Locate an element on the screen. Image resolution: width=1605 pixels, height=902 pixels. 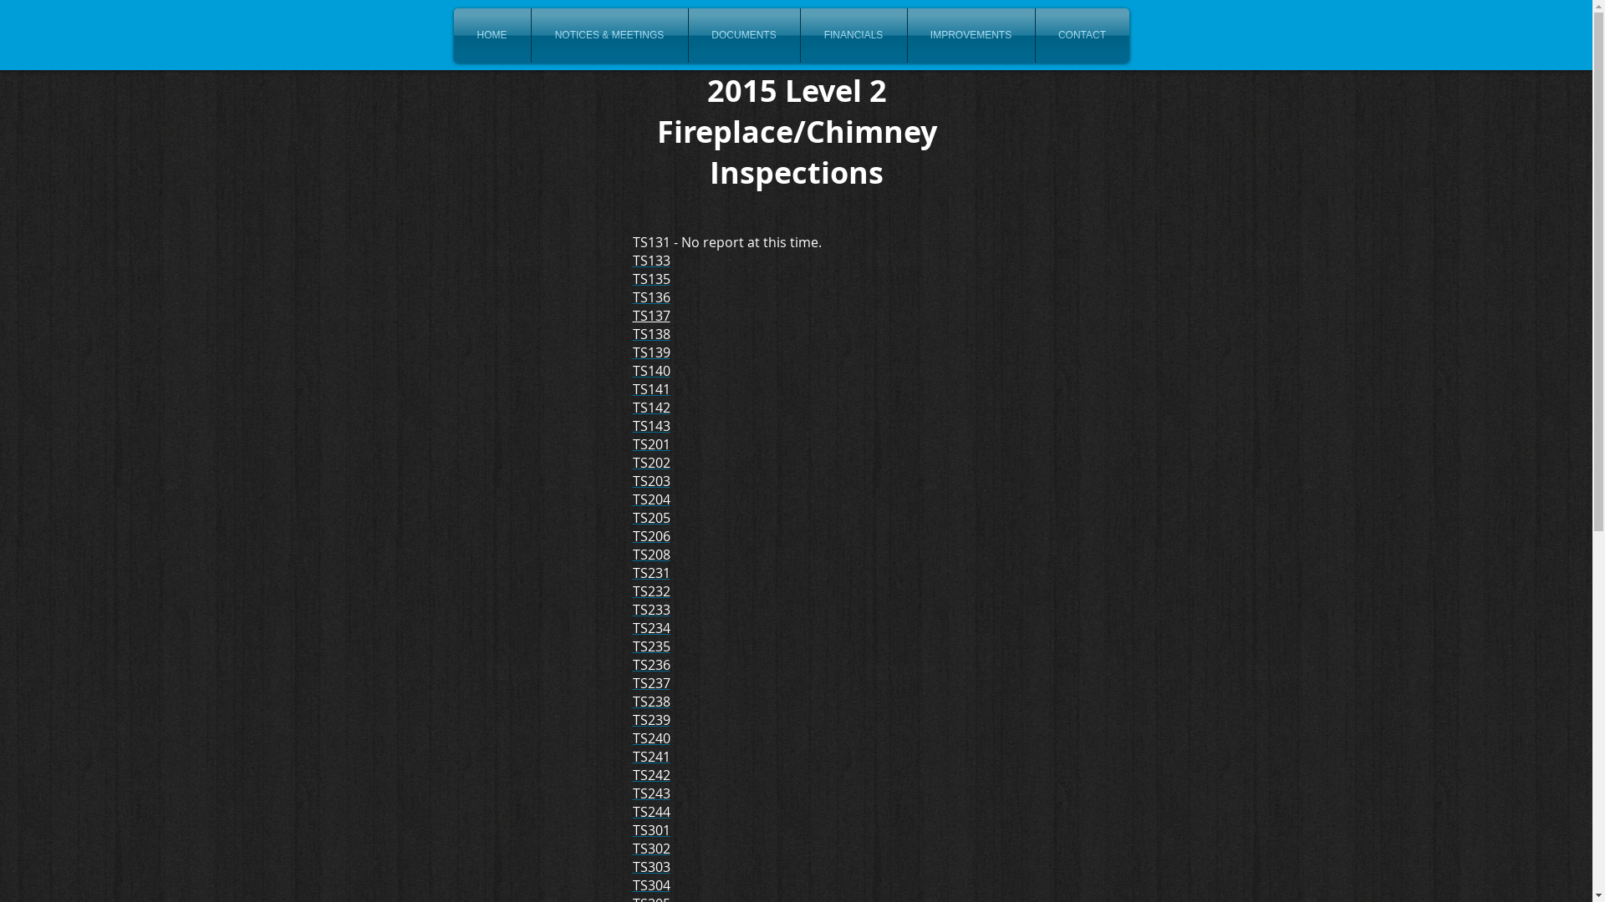
TS241 is located at coordinates (650, 757).